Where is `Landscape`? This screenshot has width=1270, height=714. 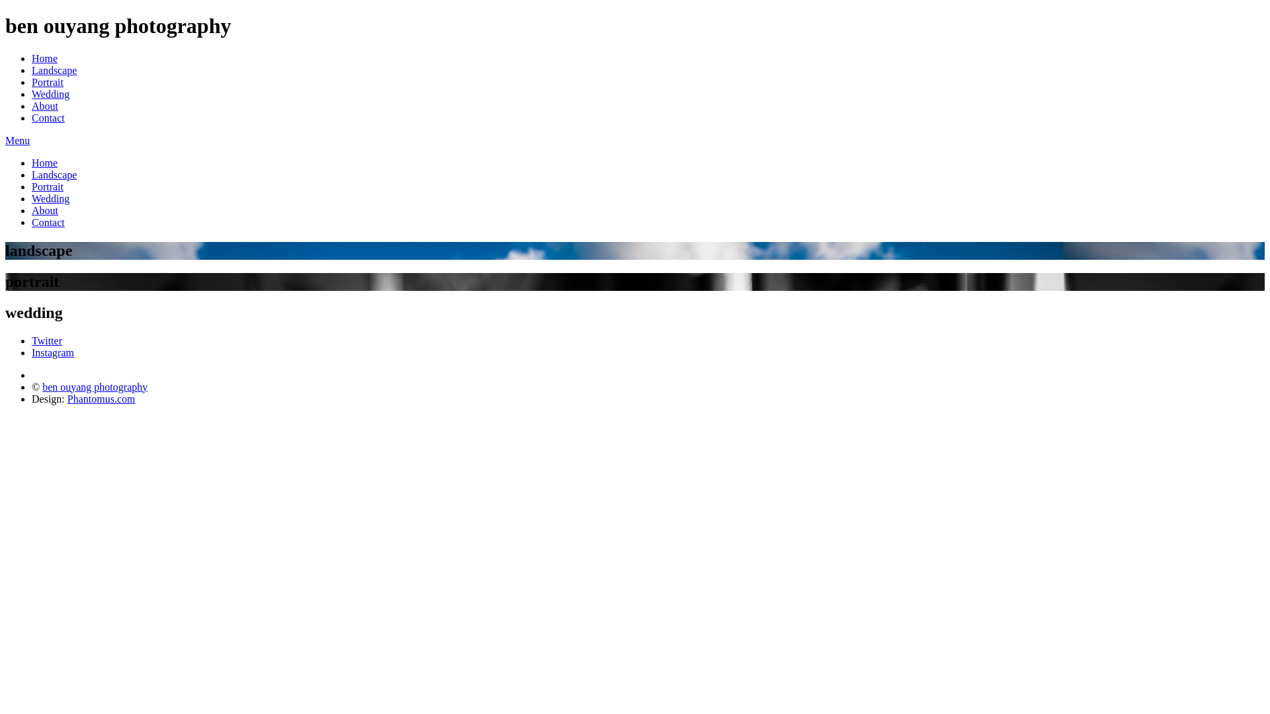 Landscape is located at coordinates (54, 70).